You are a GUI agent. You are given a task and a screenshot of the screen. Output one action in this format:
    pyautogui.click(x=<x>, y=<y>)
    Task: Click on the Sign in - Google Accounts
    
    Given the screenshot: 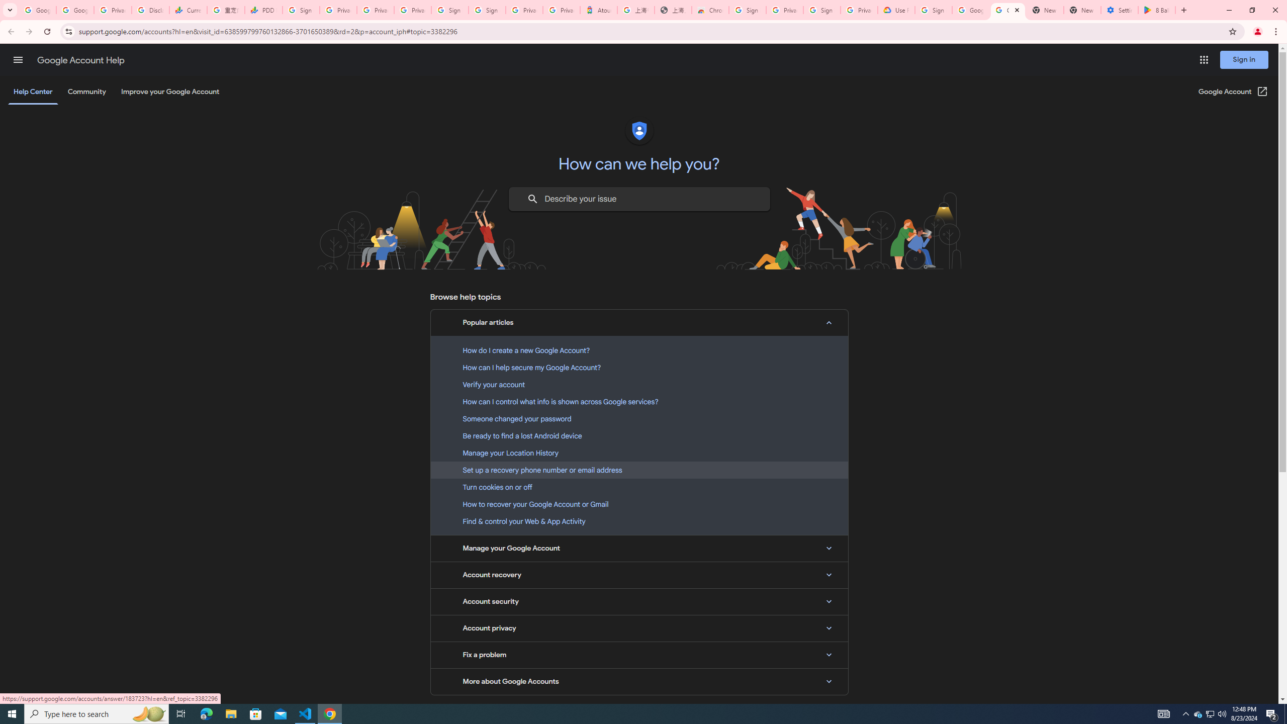 What is the action you would take?
    pyautogui.click(x=487, y=10)
    